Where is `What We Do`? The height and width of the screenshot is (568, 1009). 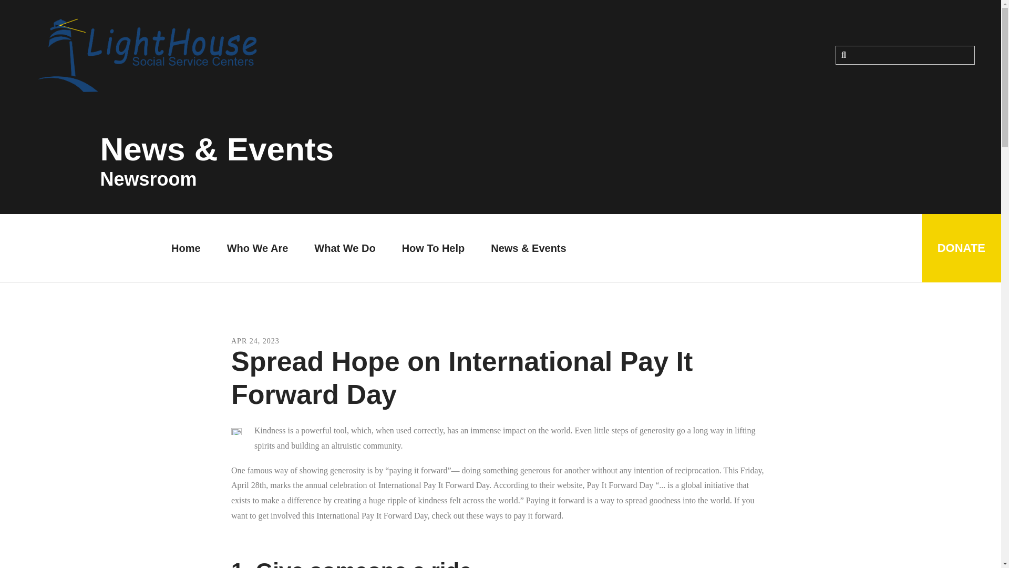 What We Do is located at coordinates (345, 248).